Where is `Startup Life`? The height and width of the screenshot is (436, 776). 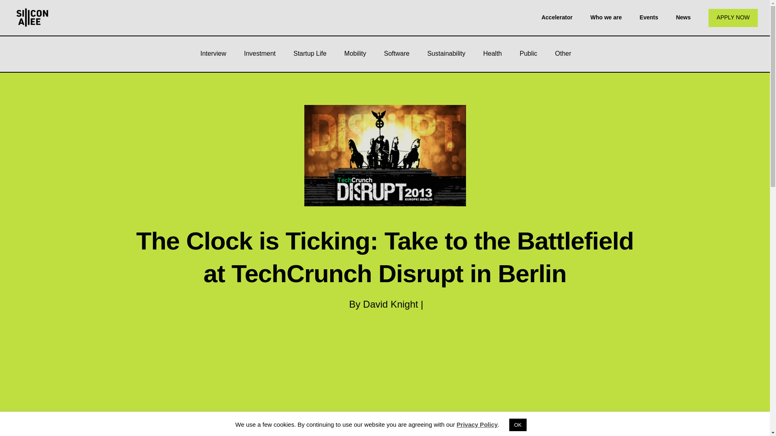
Startup Life is located at coordinates (310, 53).